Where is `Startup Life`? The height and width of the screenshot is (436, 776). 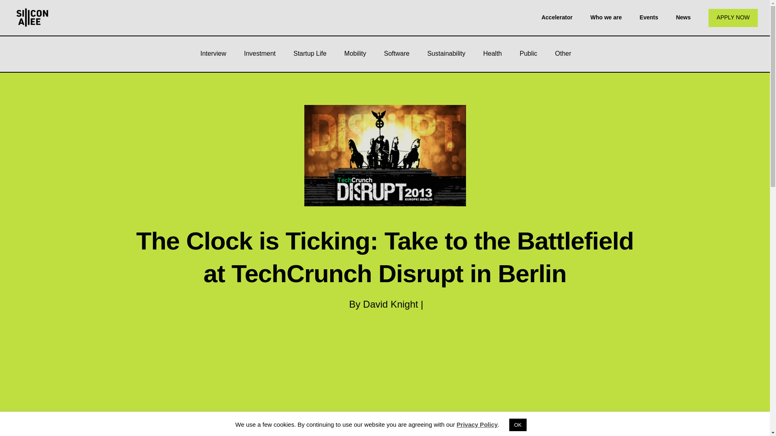
Startup Life is located at coordinates (310, 53).